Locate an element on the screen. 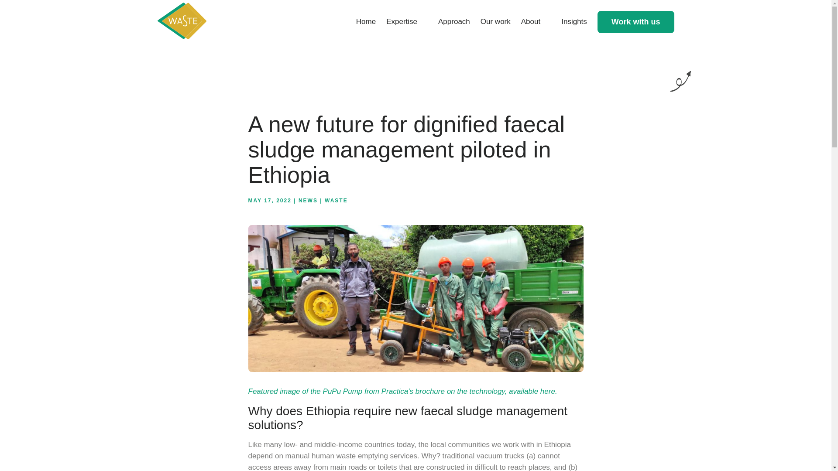  Read more about these purposes is located at coordinates (490, 14).